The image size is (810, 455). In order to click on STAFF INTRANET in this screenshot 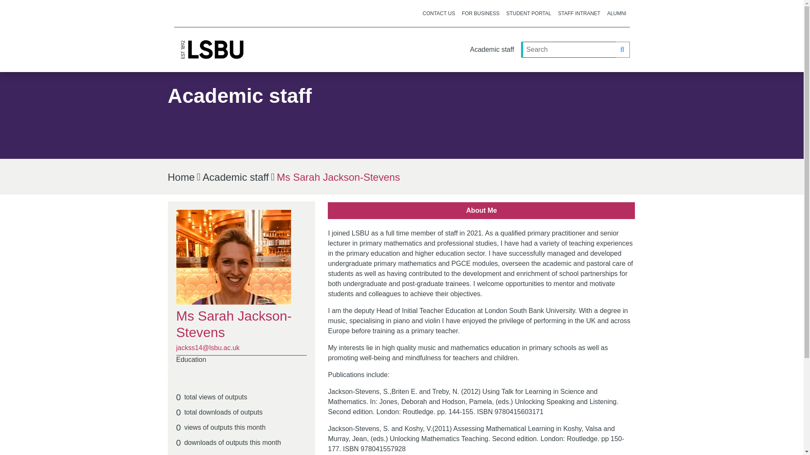, I will do `click(579, 13)`.